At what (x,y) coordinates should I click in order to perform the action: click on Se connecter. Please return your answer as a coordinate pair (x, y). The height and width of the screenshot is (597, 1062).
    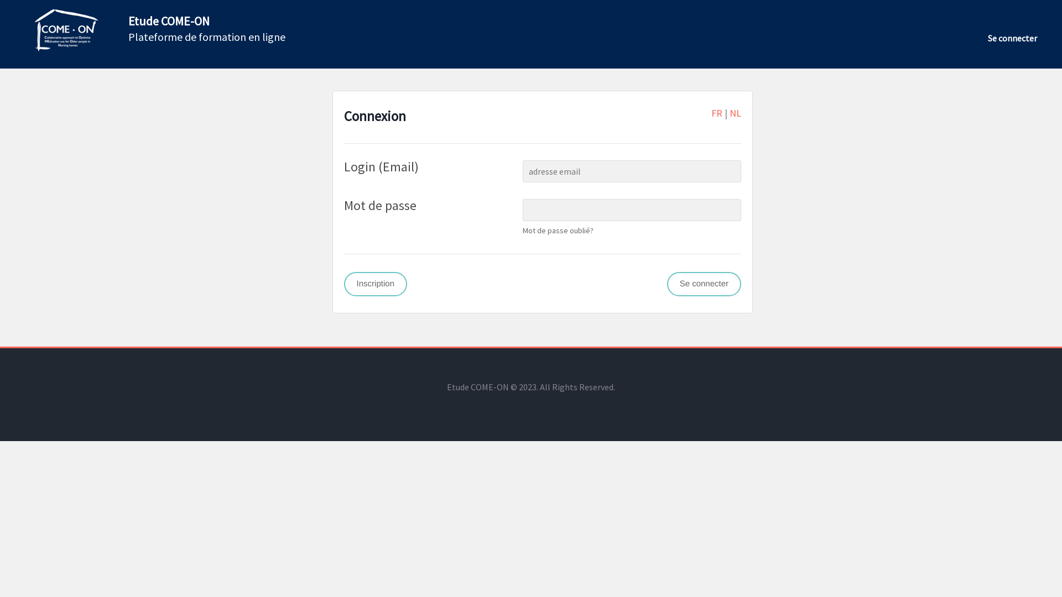
    Looking at the image, I should click on (1012, 38).